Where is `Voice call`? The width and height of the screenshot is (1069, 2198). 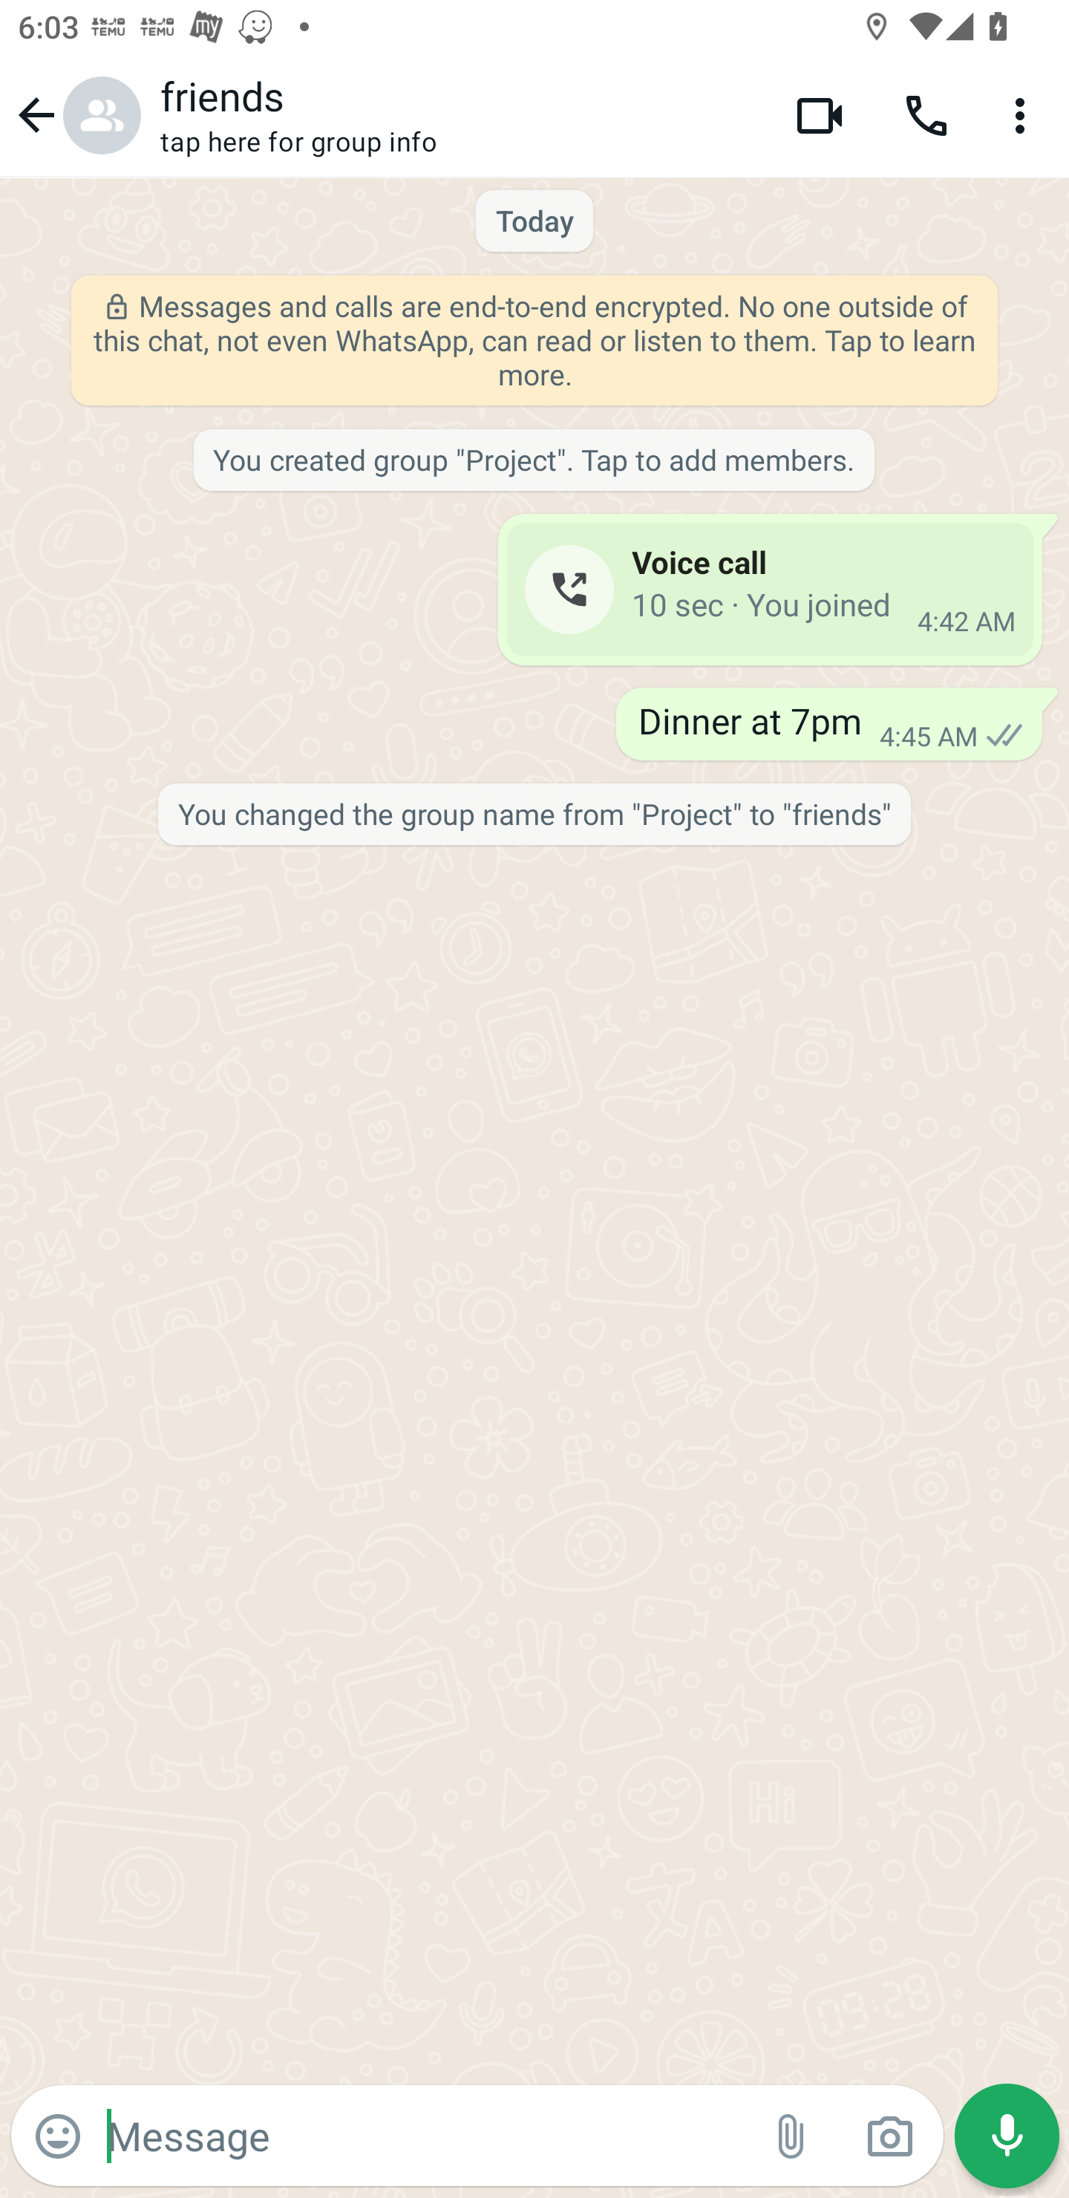 Voice call is located at coordinates (926, 114).